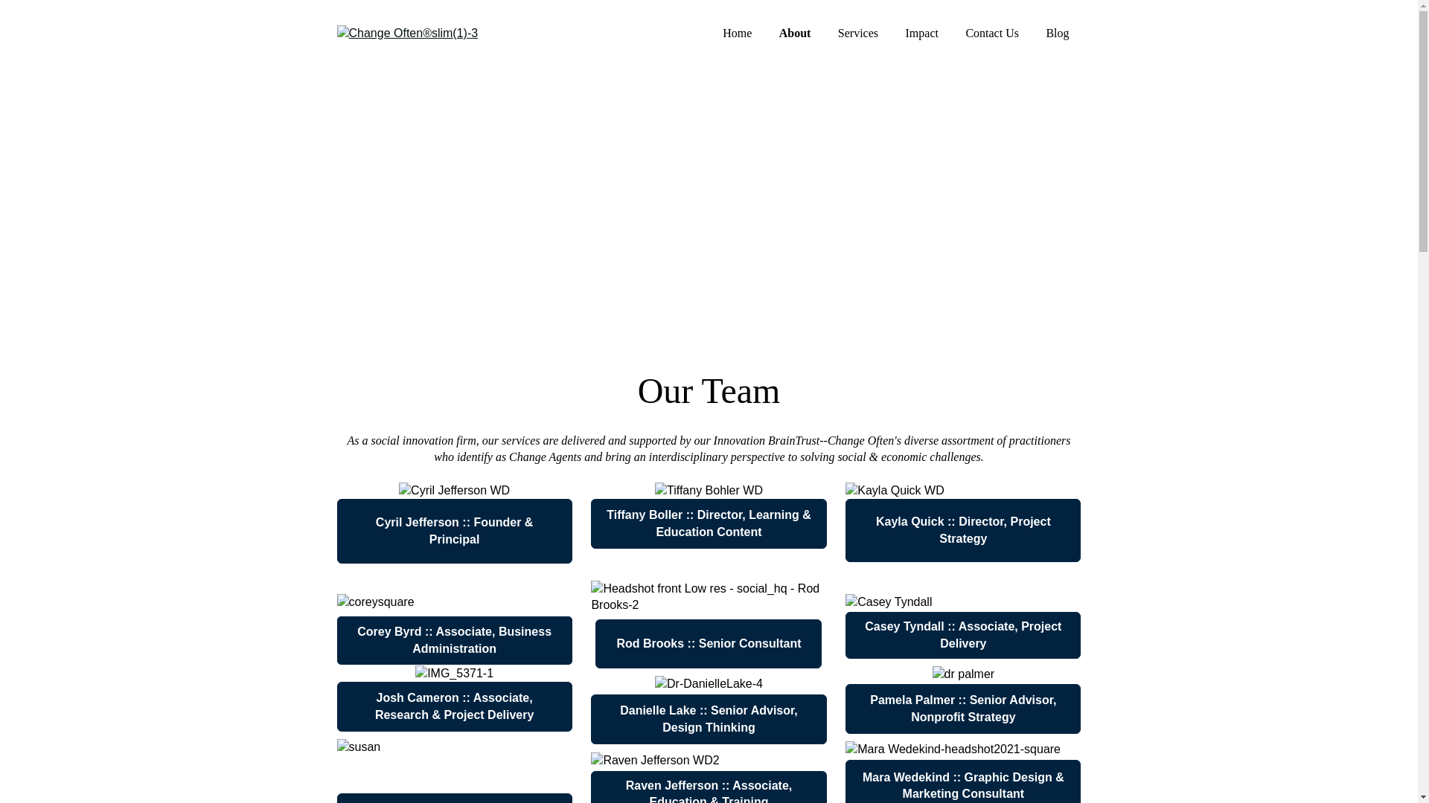 The image size is (1429, 803). I want to click on Rod Brooks :: Senior Consultant, so click(709, 643).